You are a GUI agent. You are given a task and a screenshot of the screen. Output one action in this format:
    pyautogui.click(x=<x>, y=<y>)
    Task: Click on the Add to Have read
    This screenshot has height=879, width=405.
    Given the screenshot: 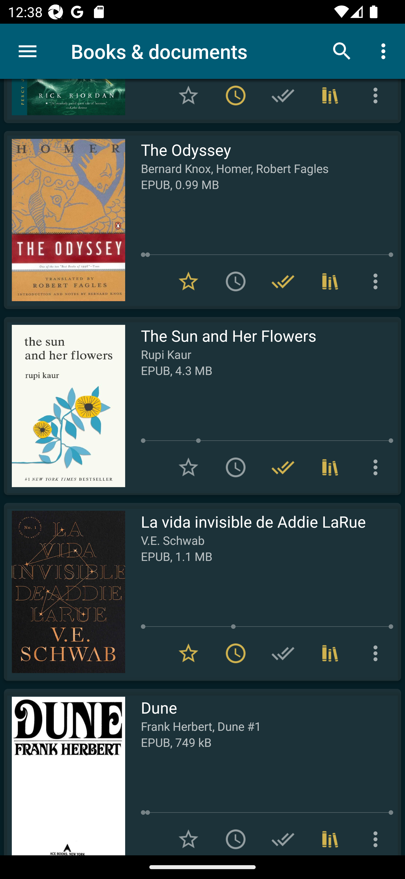 What is the action you would take?
    pyautogui.click(x=283, y=99)
    